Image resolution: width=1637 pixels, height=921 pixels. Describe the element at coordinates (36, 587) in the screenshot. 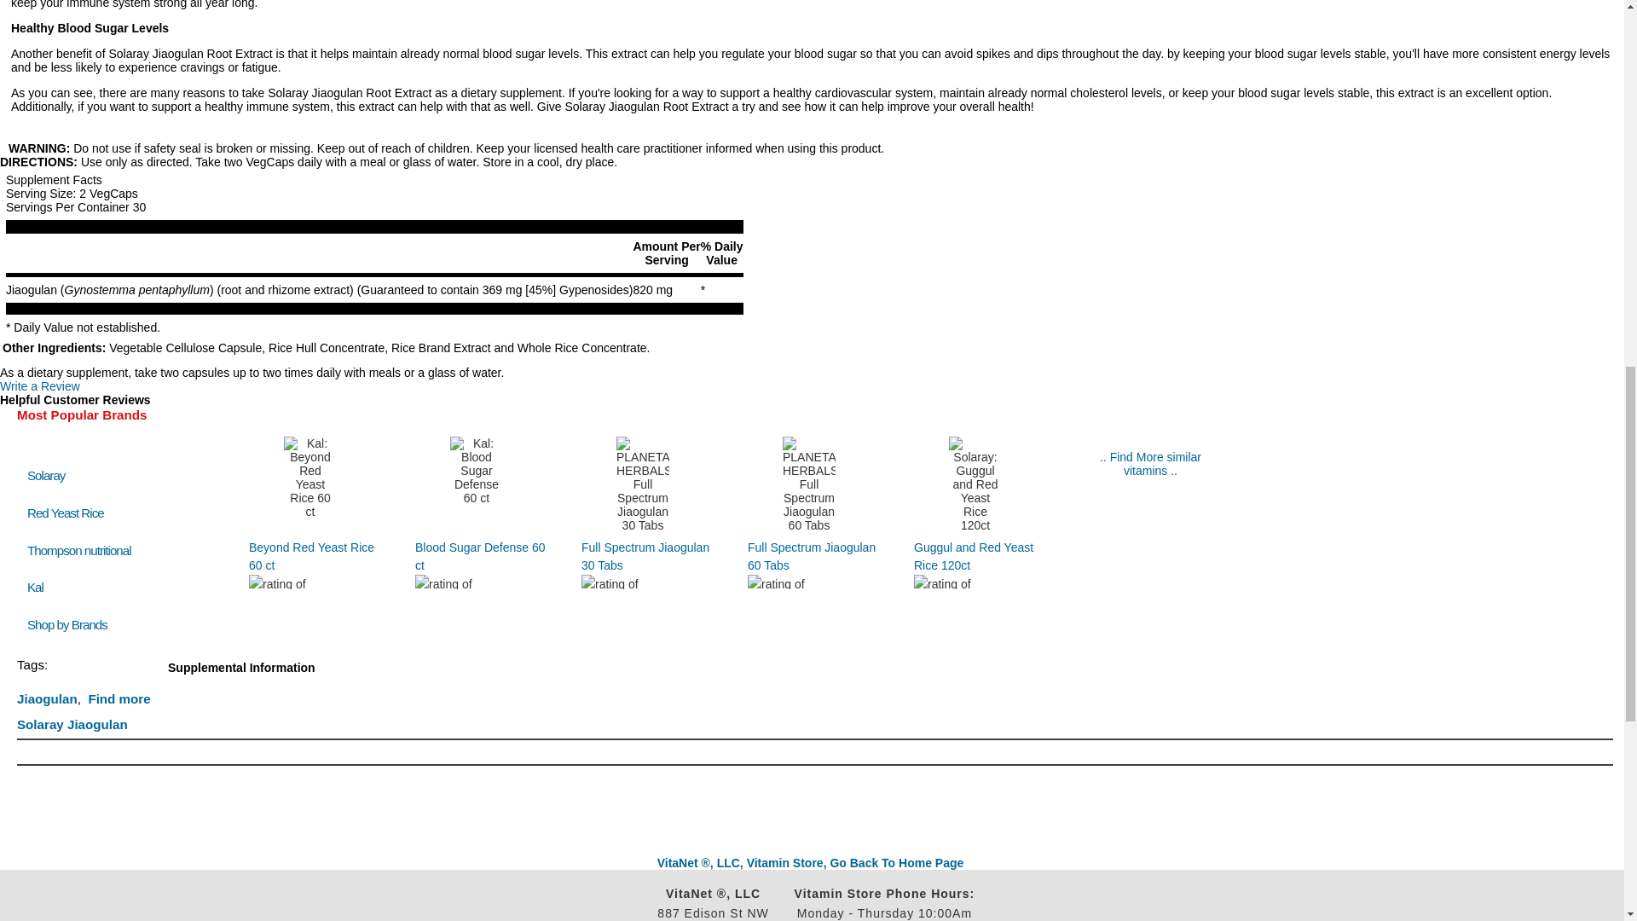

I see `Kal` at that location.